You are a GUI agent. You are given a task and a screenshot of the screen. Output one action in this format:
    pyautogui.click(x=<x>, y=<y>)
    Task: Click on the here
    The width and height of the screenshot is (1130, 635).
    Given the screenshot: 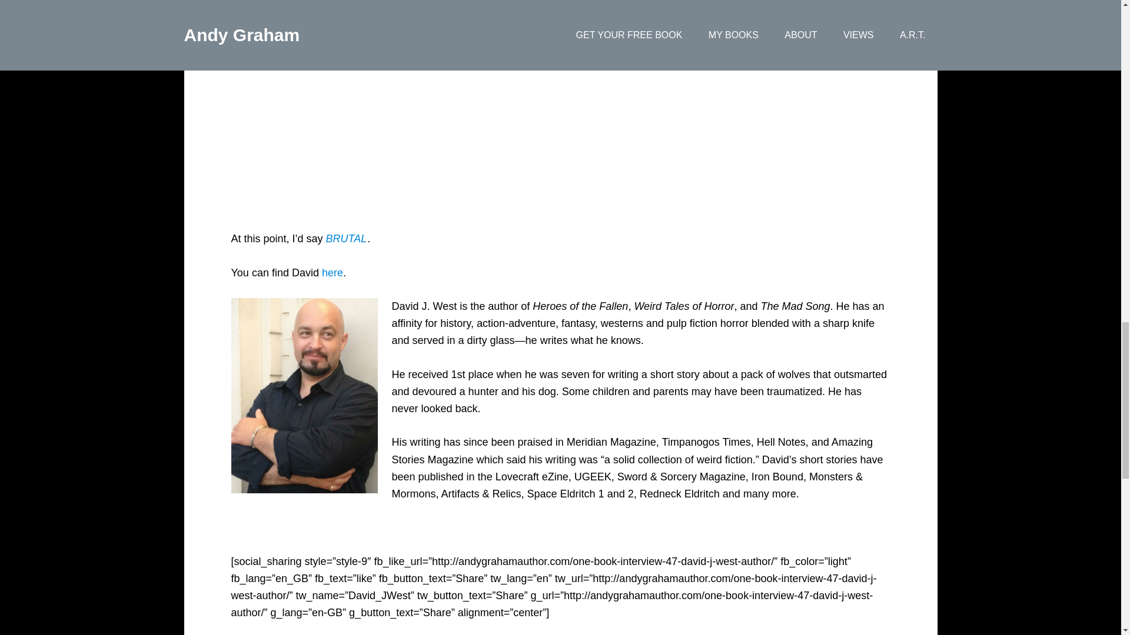 What is the action you would take?
    pyautogui.click(x=333, y=273)
    